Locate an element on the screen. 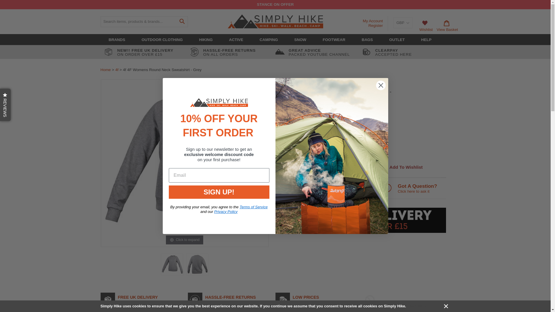  SNOW is located at coordinates (300, 40).